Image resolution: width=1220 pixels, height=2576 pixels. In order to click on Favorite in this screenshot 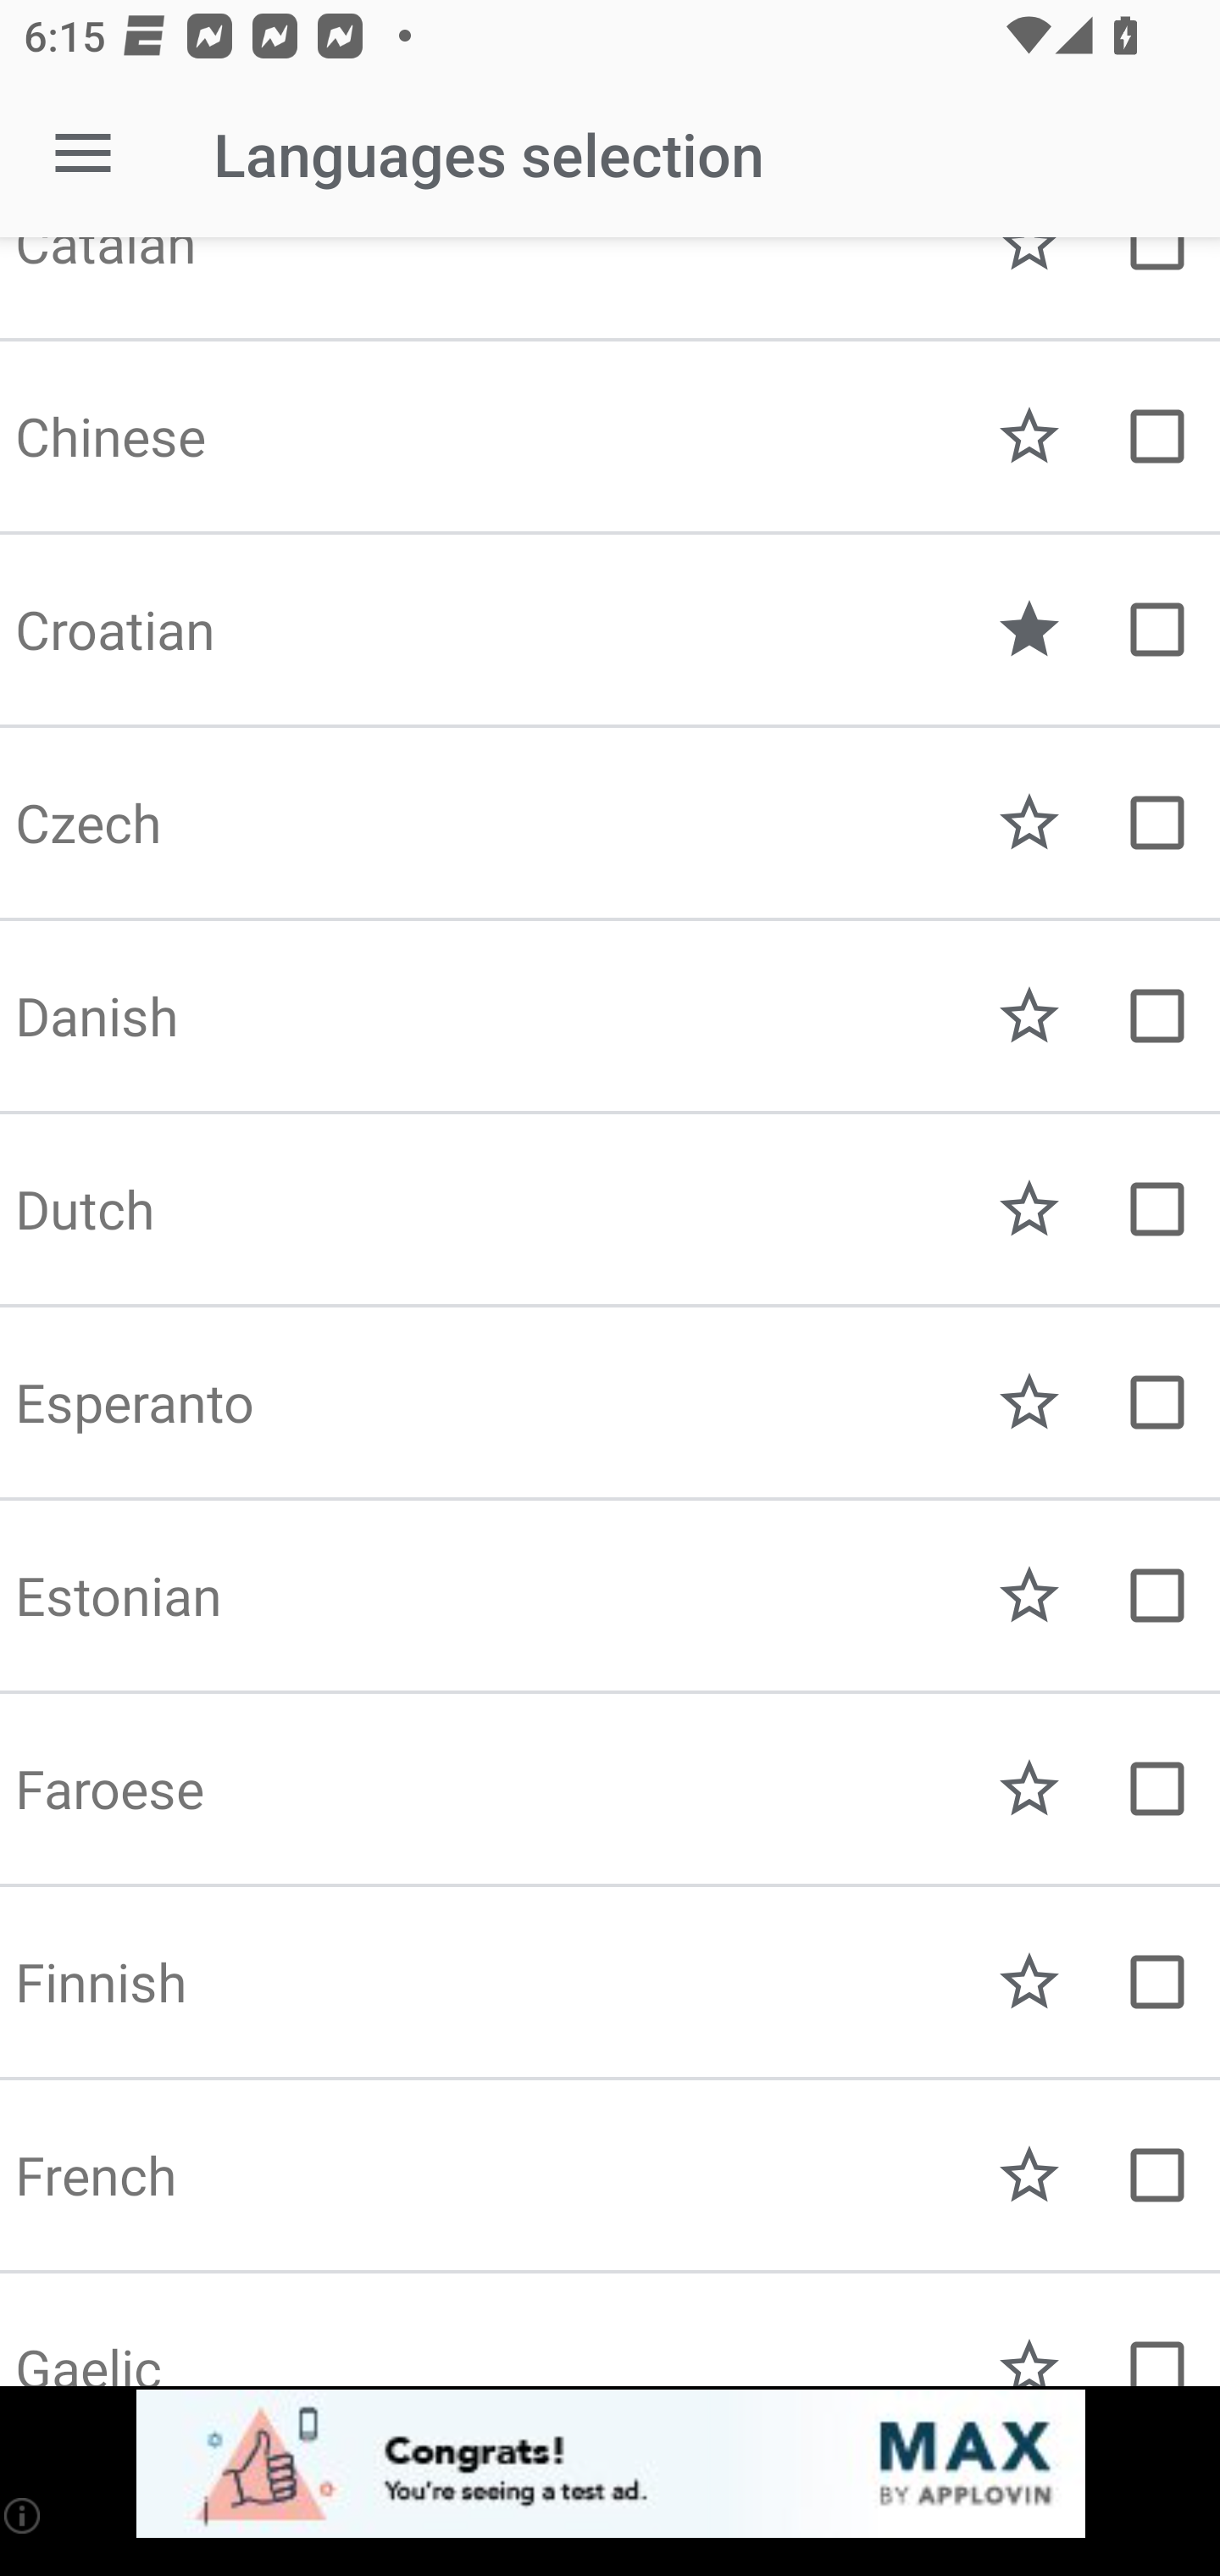, I will do `click(1029, 1596)`.